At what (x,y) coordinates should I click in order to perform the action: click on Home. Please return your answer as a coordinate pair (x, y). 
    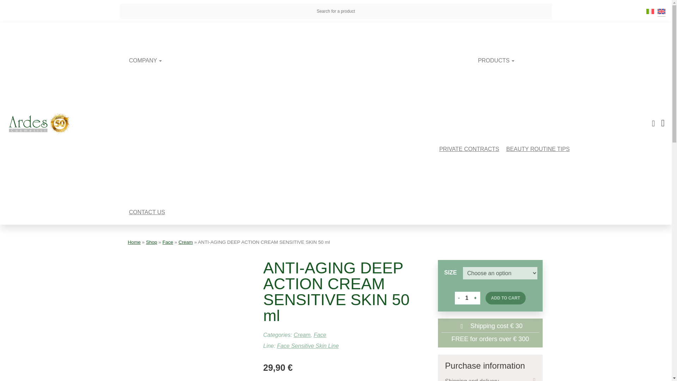
    Looking at the image, I should click on (134, 242).